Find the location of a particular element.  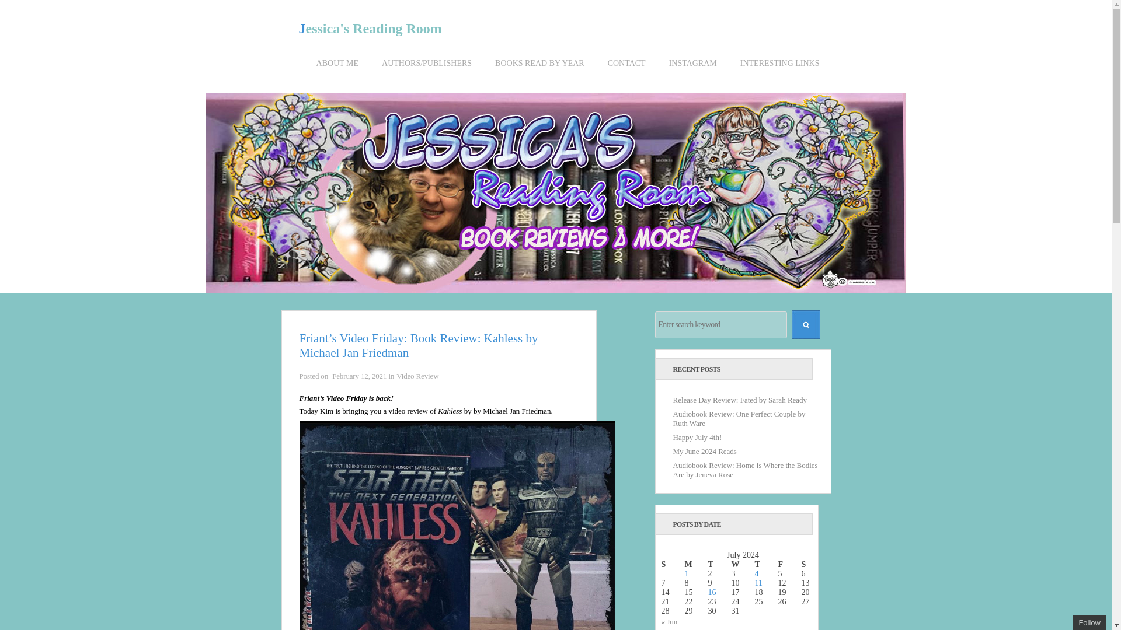

Wednesday is located at coordinates (743, 565).